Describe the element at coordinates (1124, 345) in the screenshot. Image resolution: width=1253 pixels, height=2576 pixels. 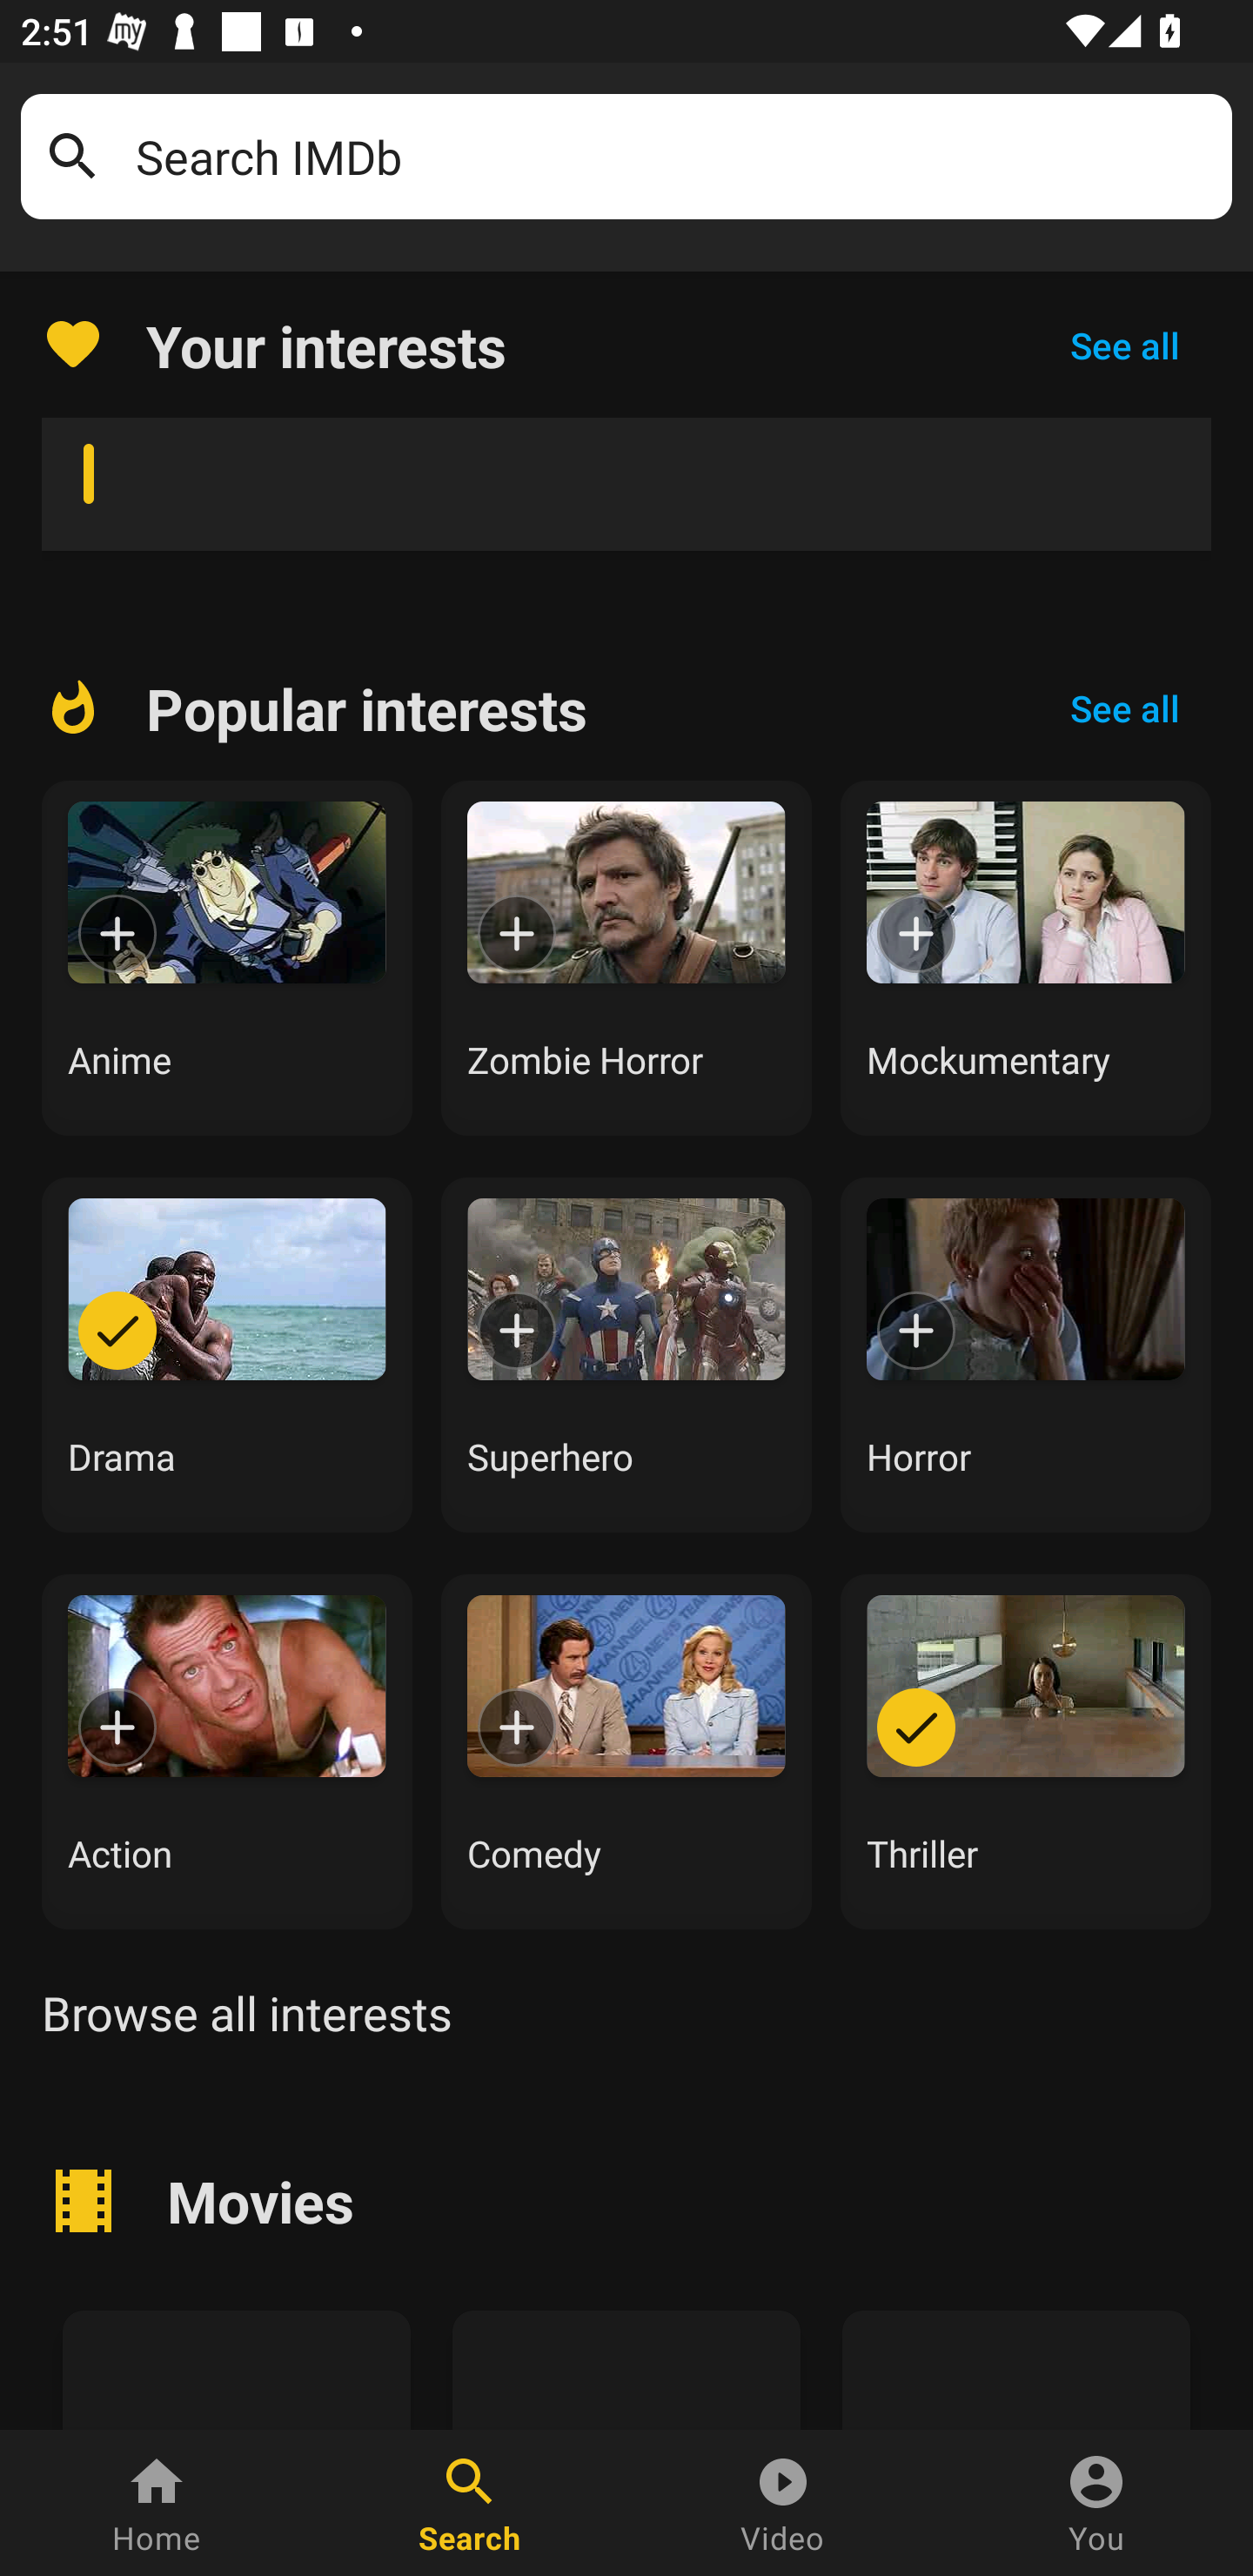
I see `See all` at that location.